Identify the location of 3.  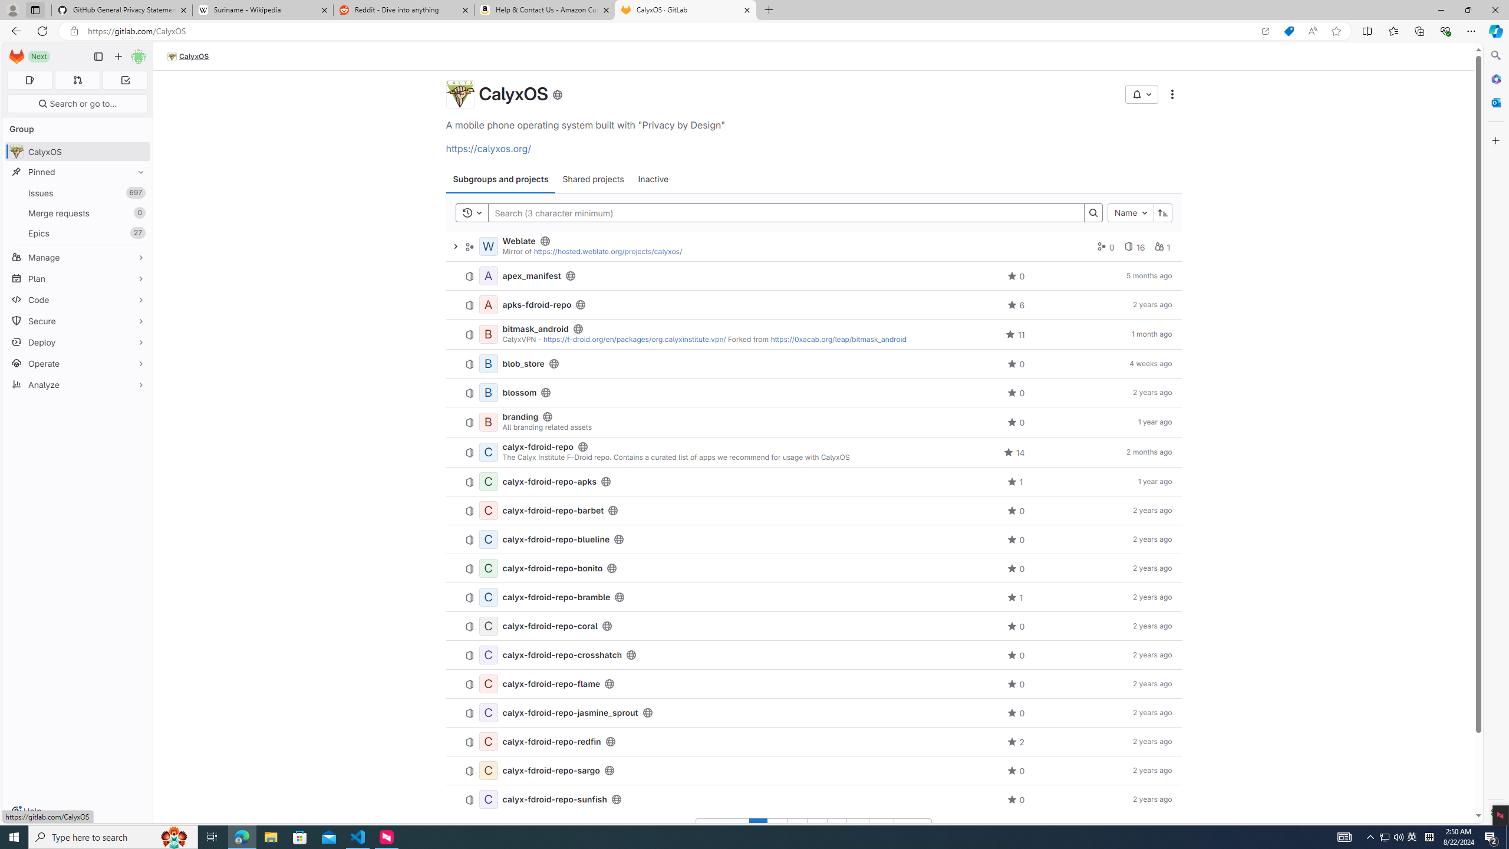
(796, 828).